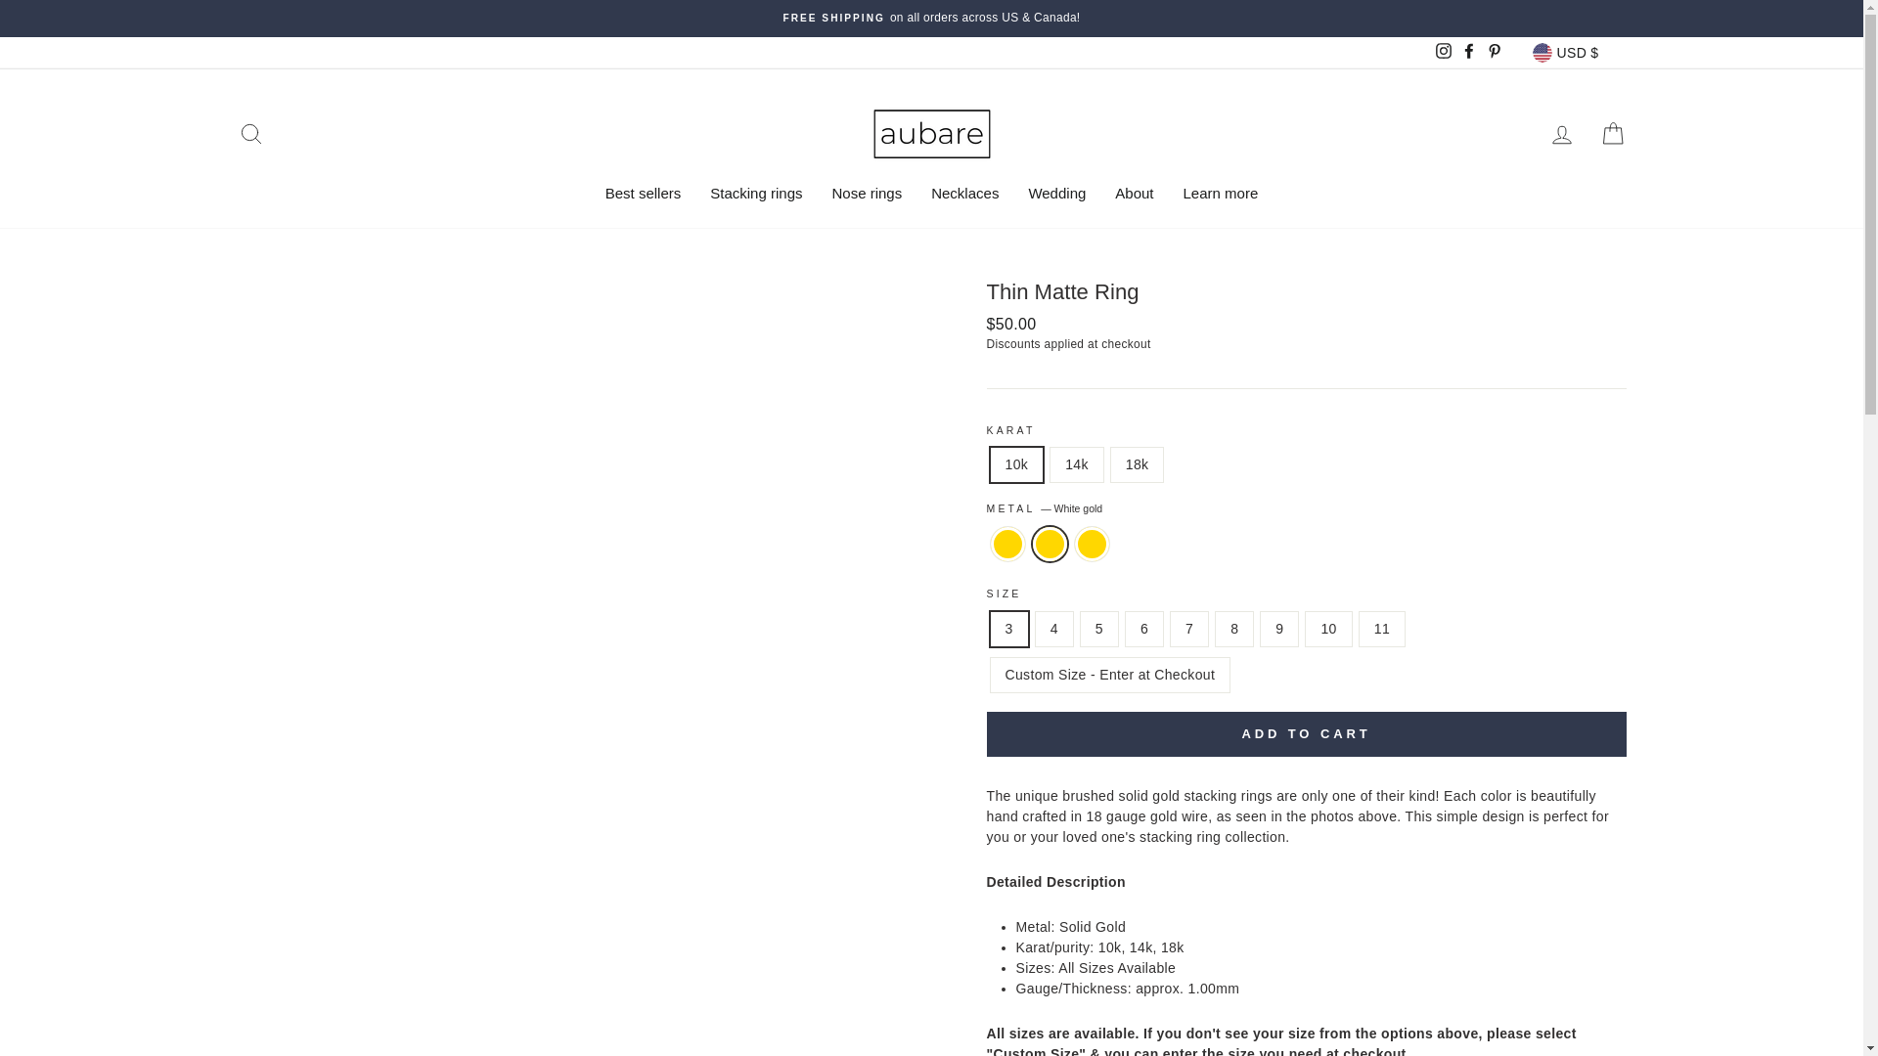 The image size is (1878, 1056). What do you see at coordinates (1221, 193) in the screenshot?
I see `Learn more` at bounding box center [1221, 193].